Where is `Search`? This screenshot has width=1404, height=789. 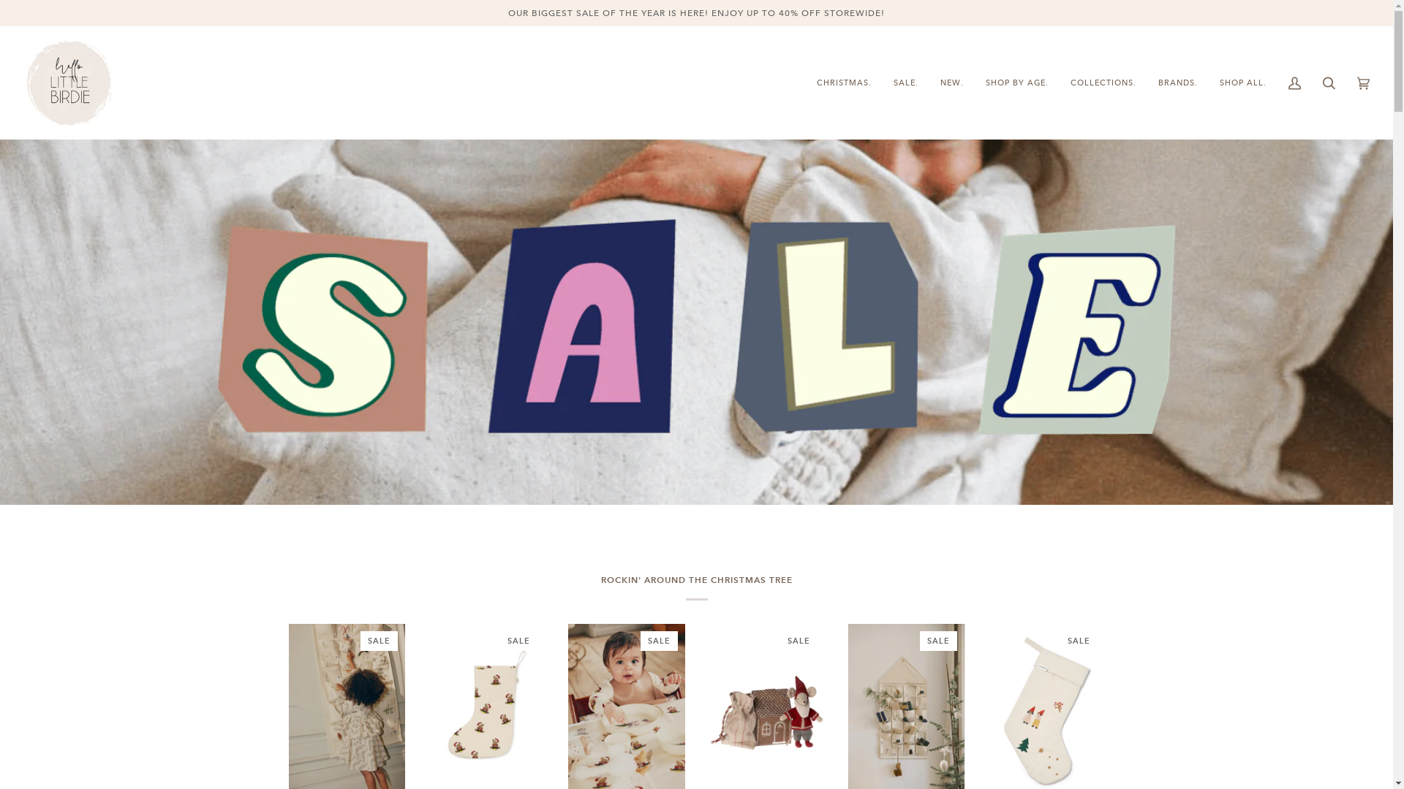
Search is located at coordinates (1329, 83).